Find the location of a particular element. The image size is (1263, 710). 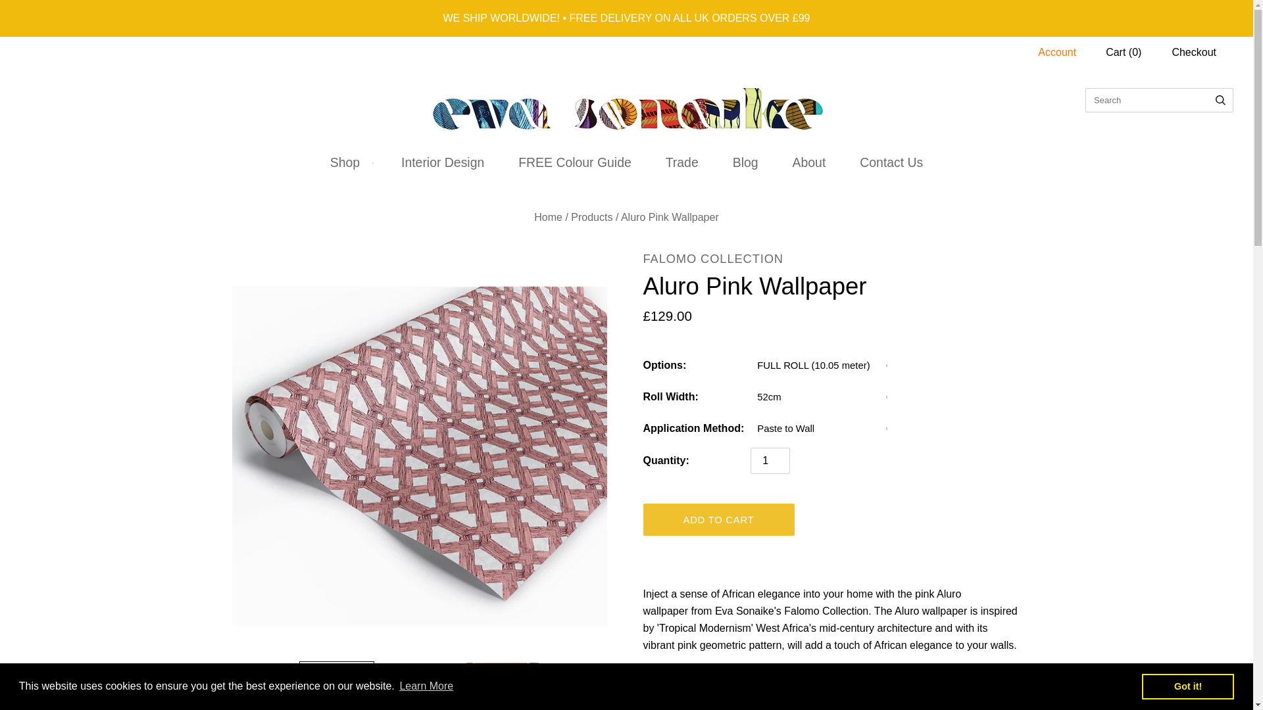

1 is located at coordinates (770, 461).